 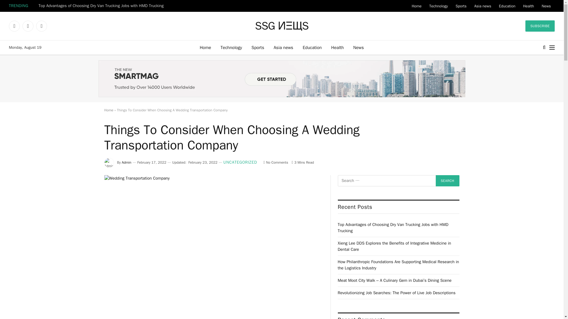 What do you see at coordinates (14, 26) in the screenshot?
I see `Facebook` at bounding box center [14, 26].